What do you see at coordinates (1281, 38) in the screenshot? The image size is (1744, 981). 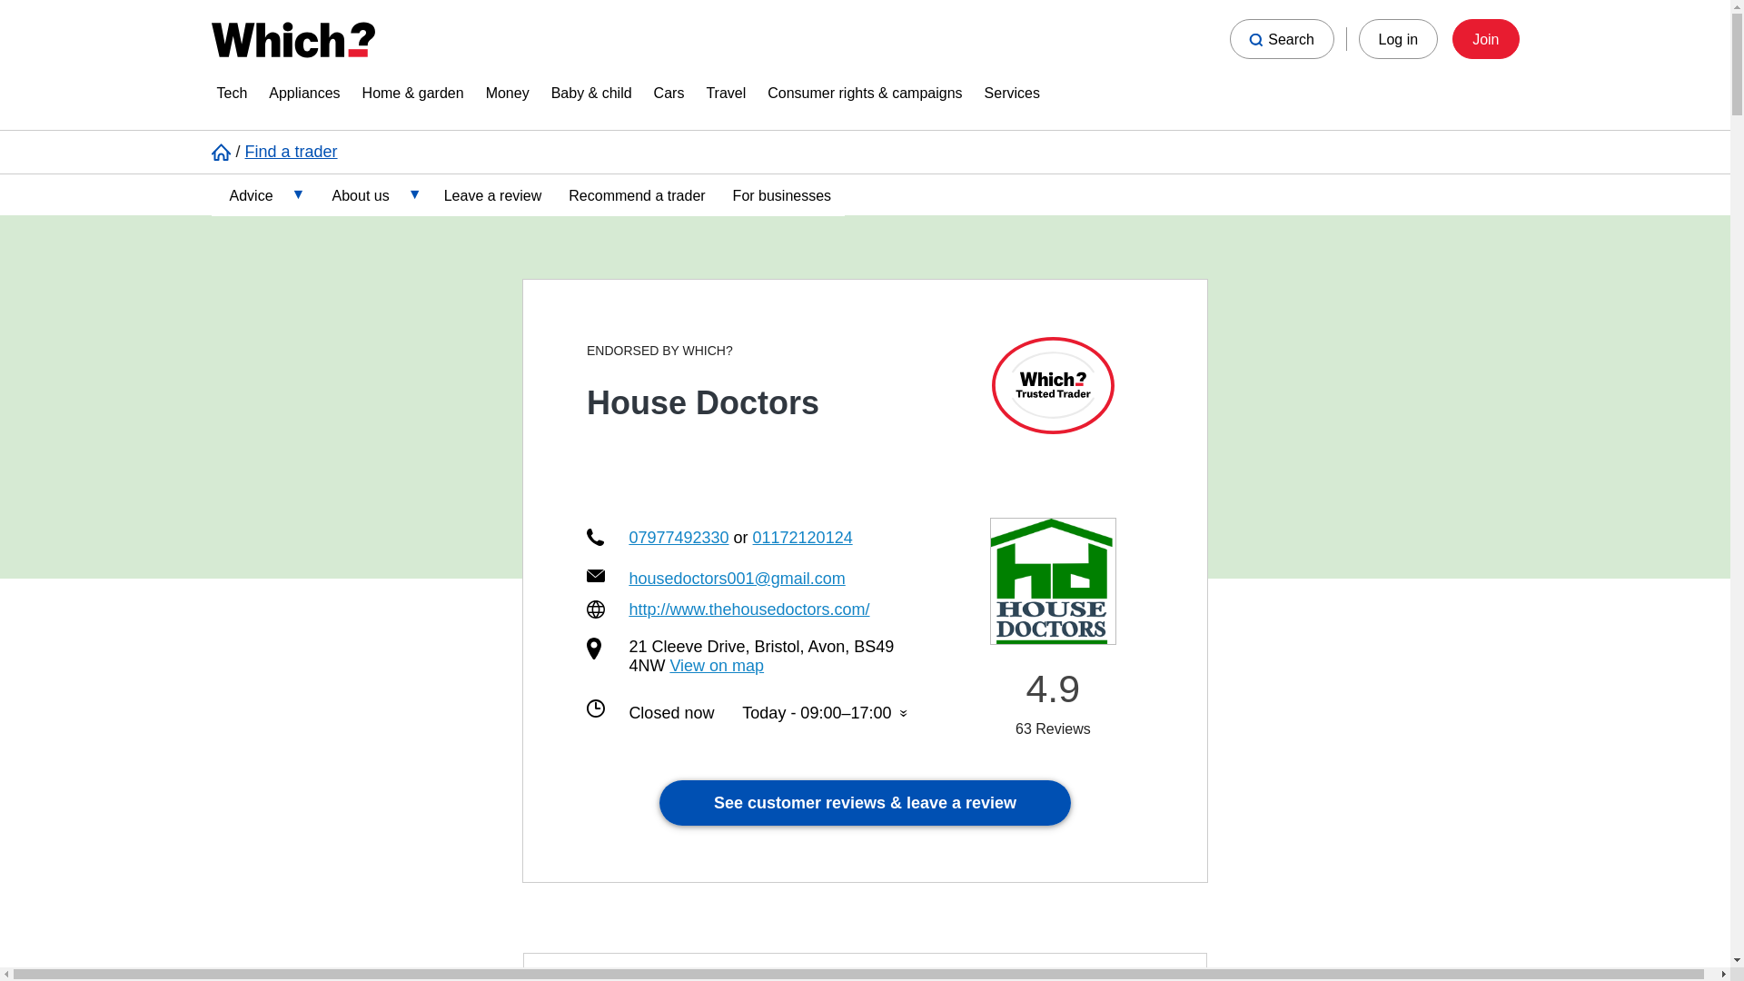 I see `Search` at bounding box center [1281, 38].